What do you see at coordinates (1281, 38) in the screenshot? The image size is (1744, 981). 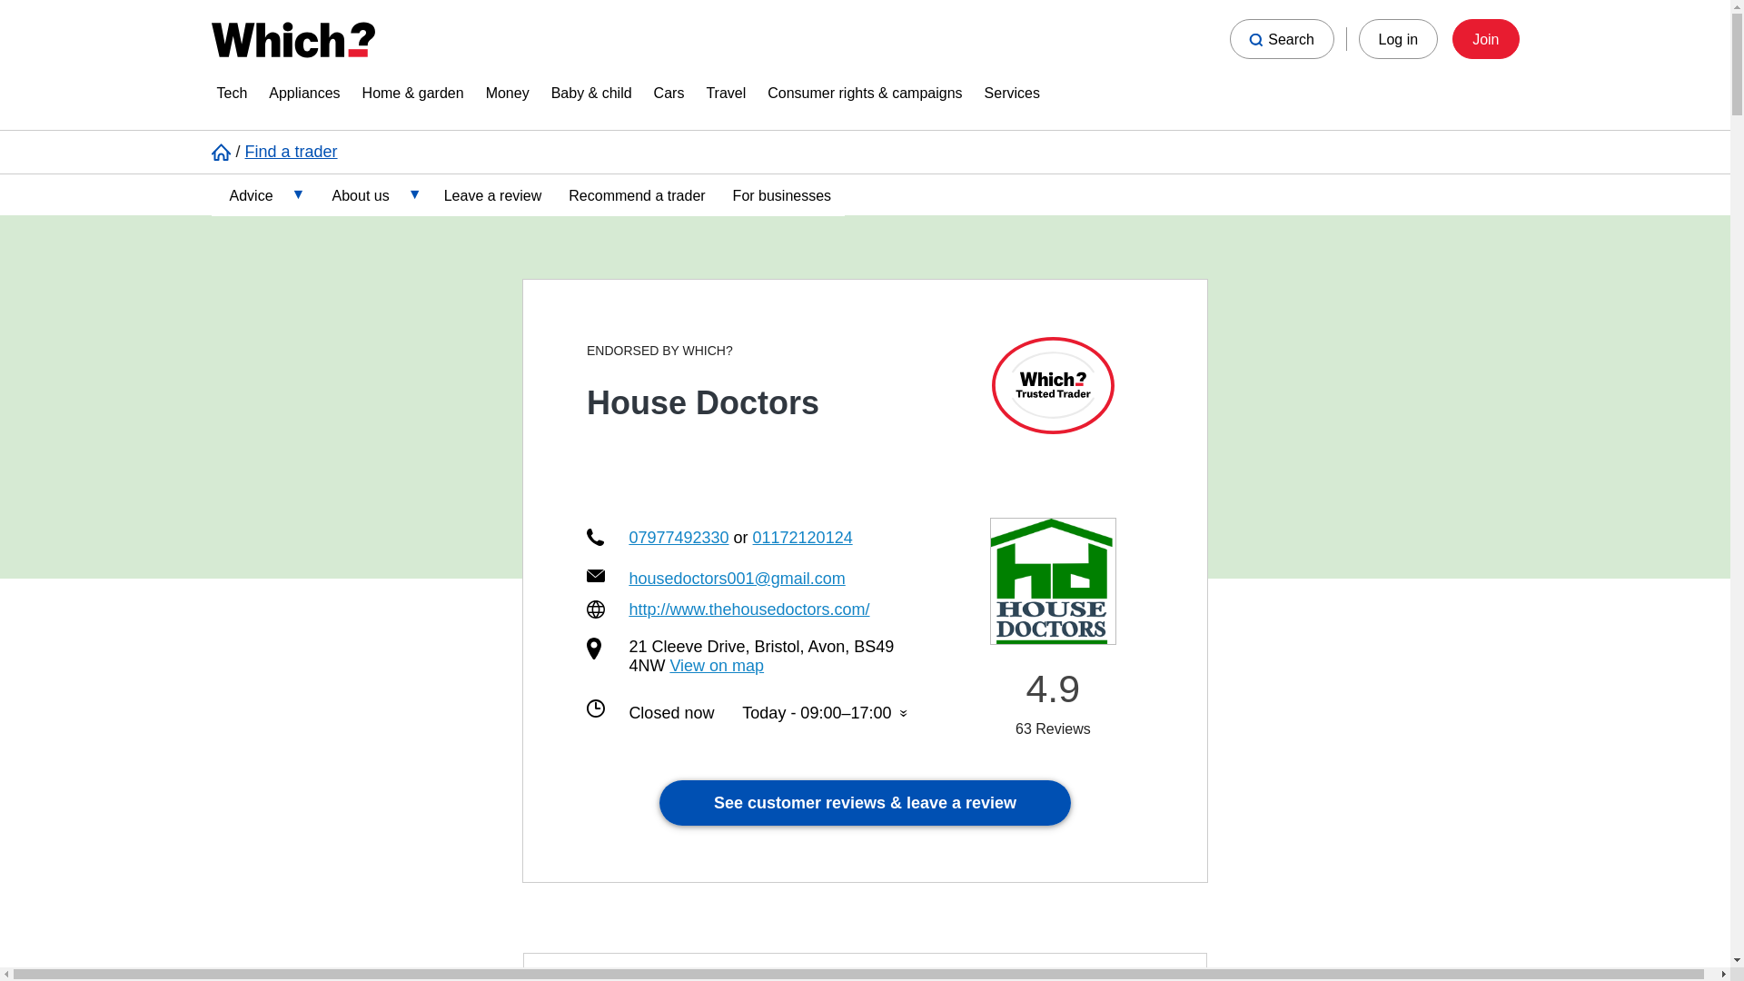 I see `Search` at bounding box center [1281, 38].